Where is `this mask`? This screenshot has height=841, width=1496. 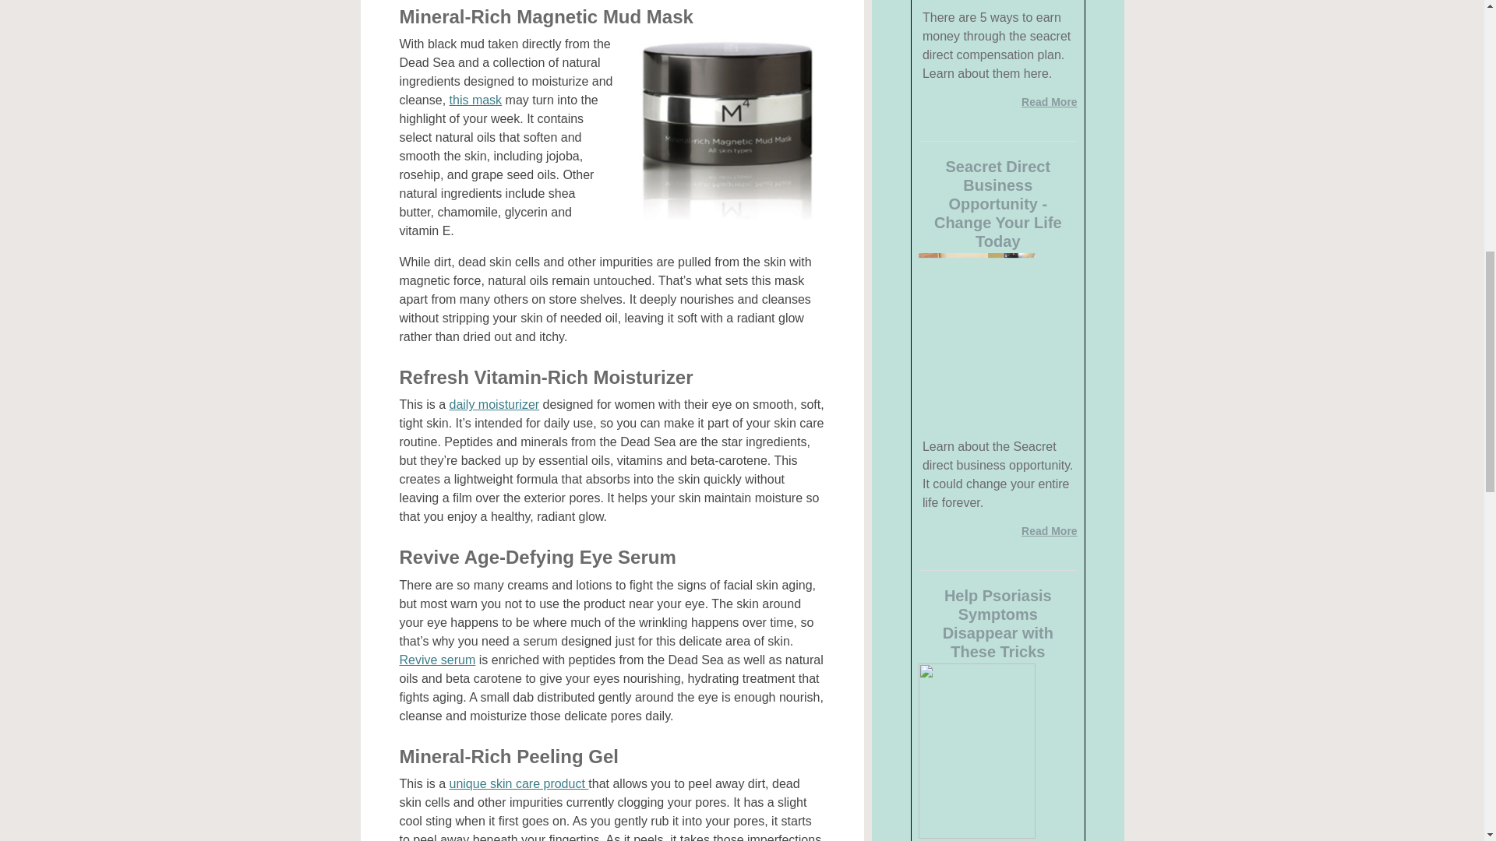
this mask is located at coordinates (476, 100).